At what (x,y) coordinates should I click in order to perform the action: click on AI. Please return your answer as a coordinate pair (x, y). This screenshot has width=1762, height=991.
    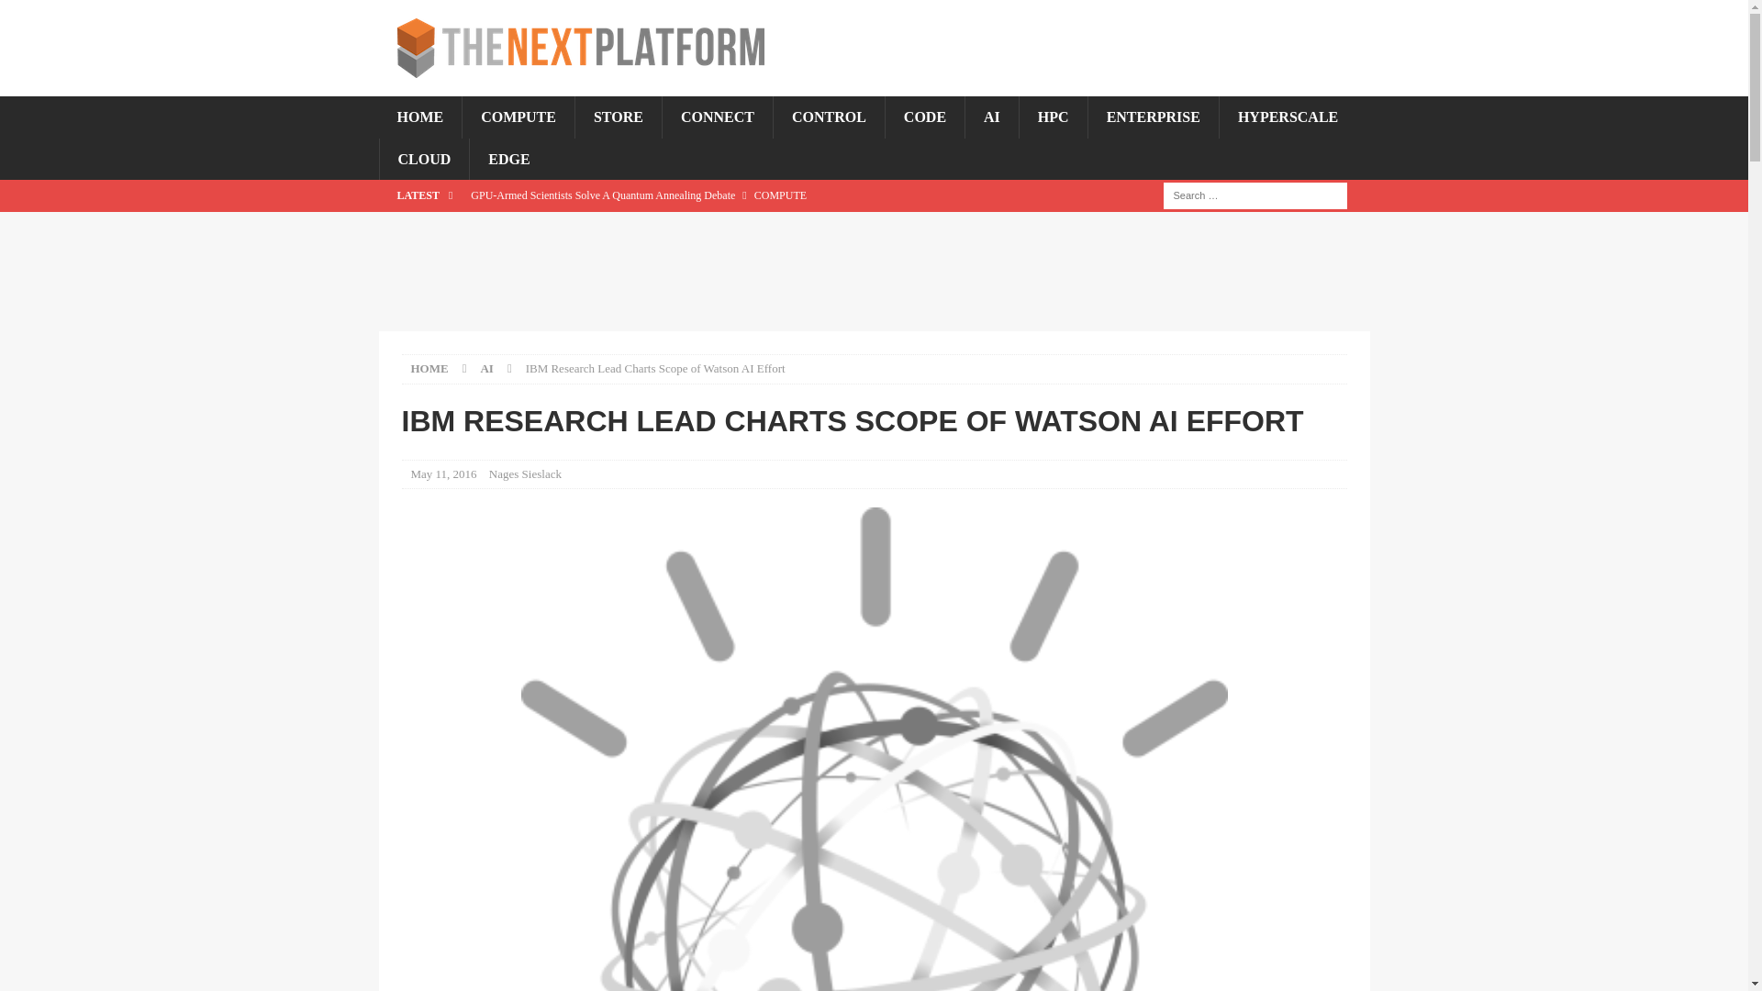
    Looking at the image, I should click on (486, 369).